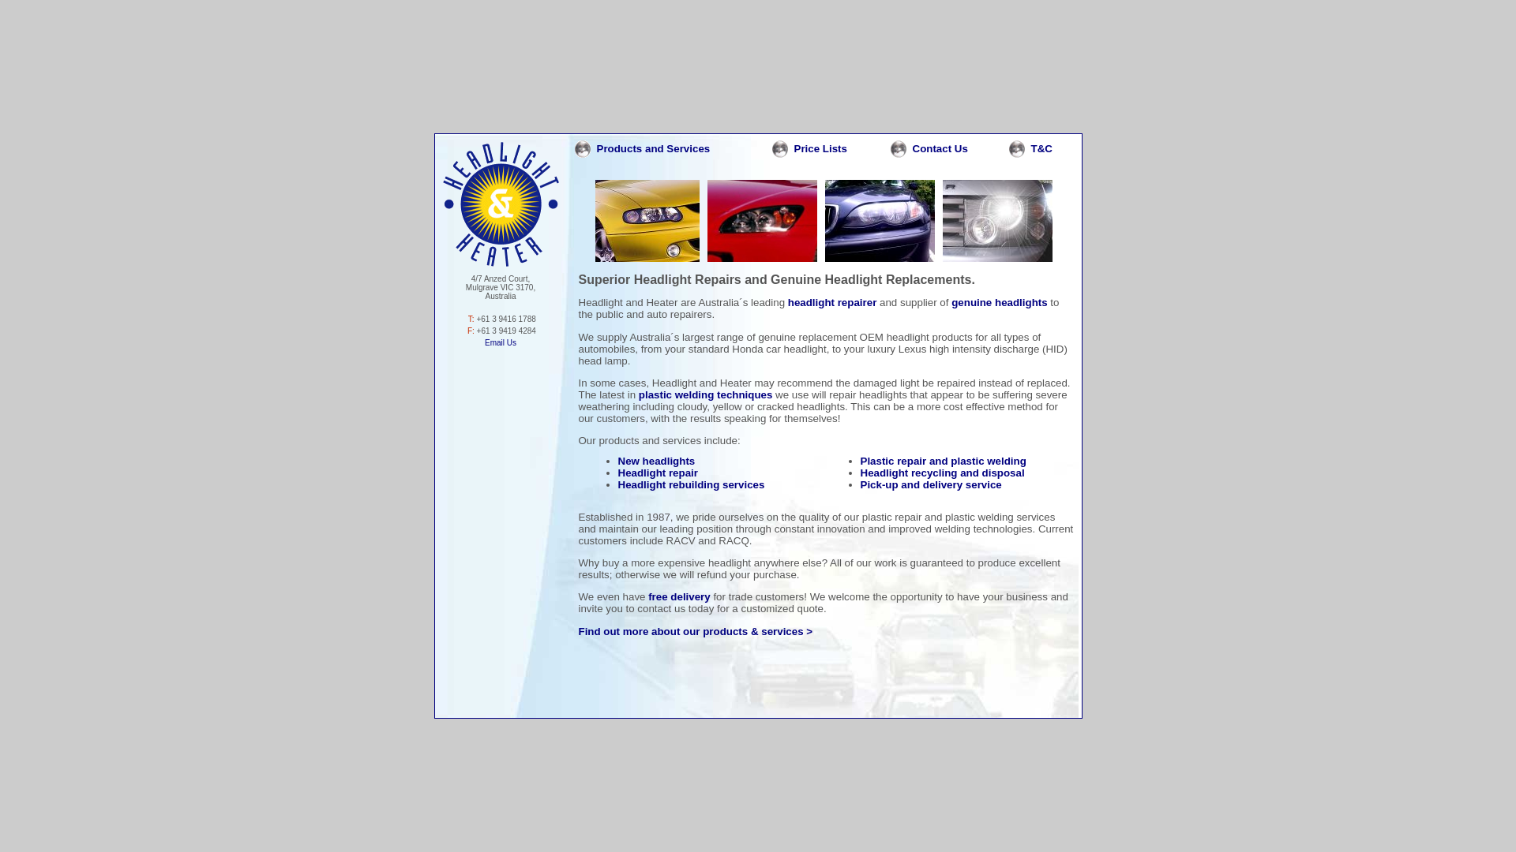 This screenshot has width=1516, height=852. Describe the element at coordinates (944, 461) in the screenshot. I see `Plastic repair and plastic welding` at that location.